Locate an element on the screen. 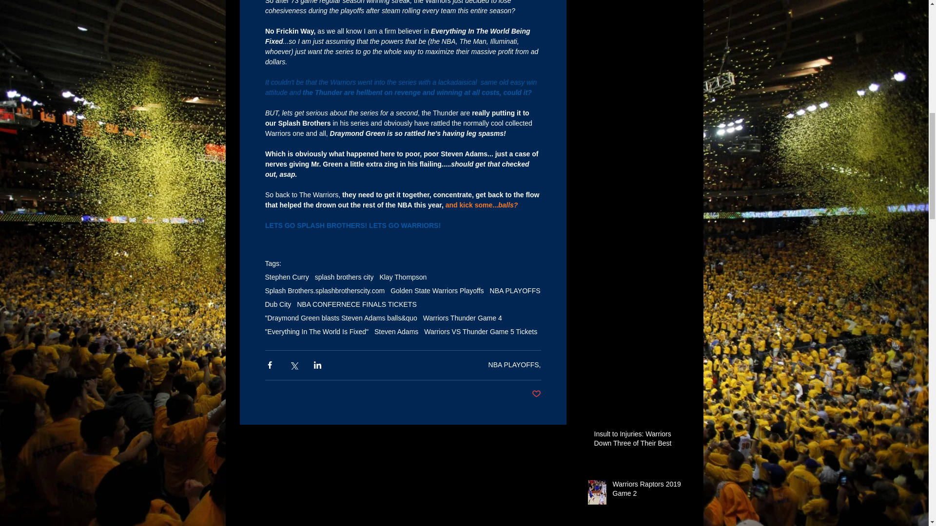  Splash Brothers.splashbrotherscity.com is located at coordinates (325, 290).